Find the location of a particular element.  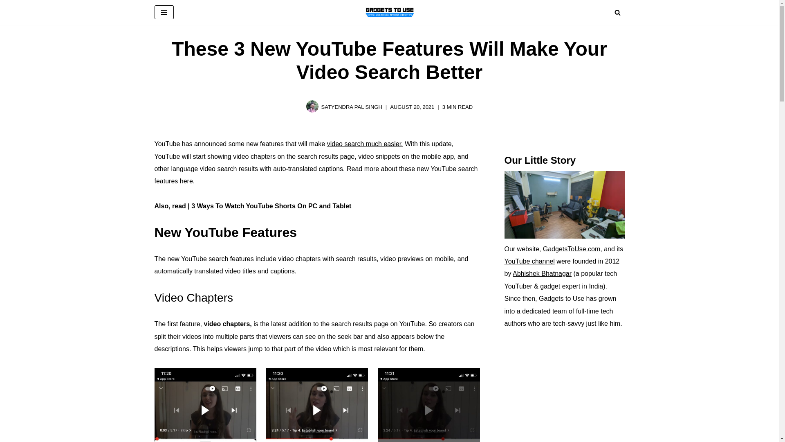

Navigation Menu is located at coordinates (164, 12).